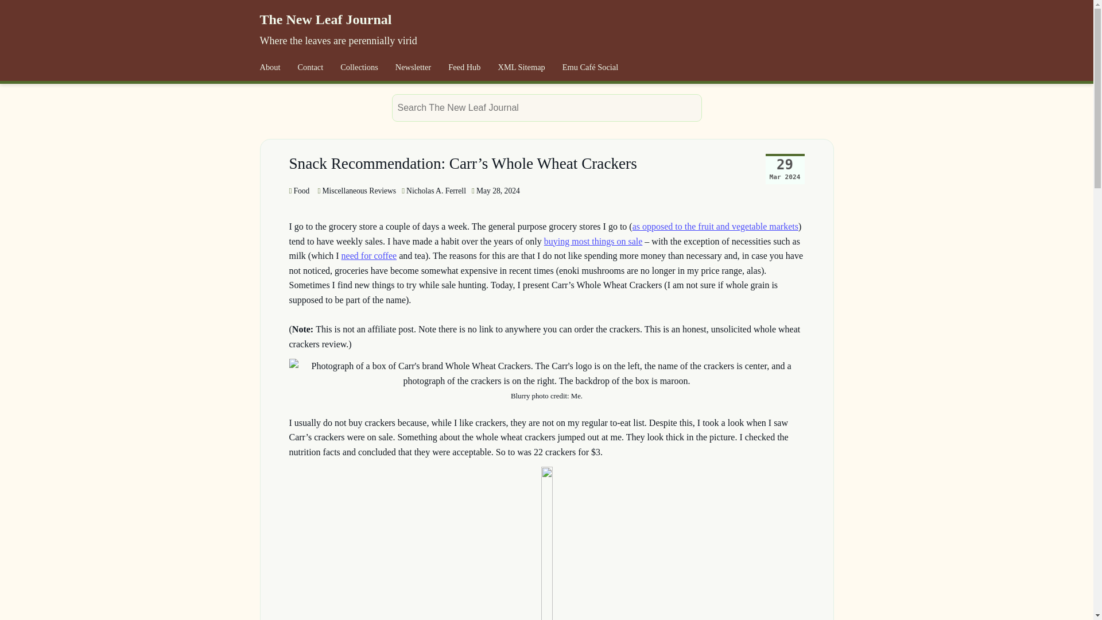  Describe the element at coordinates (593, 241) in the screenshot. I see `buying most things on sale` at that location.